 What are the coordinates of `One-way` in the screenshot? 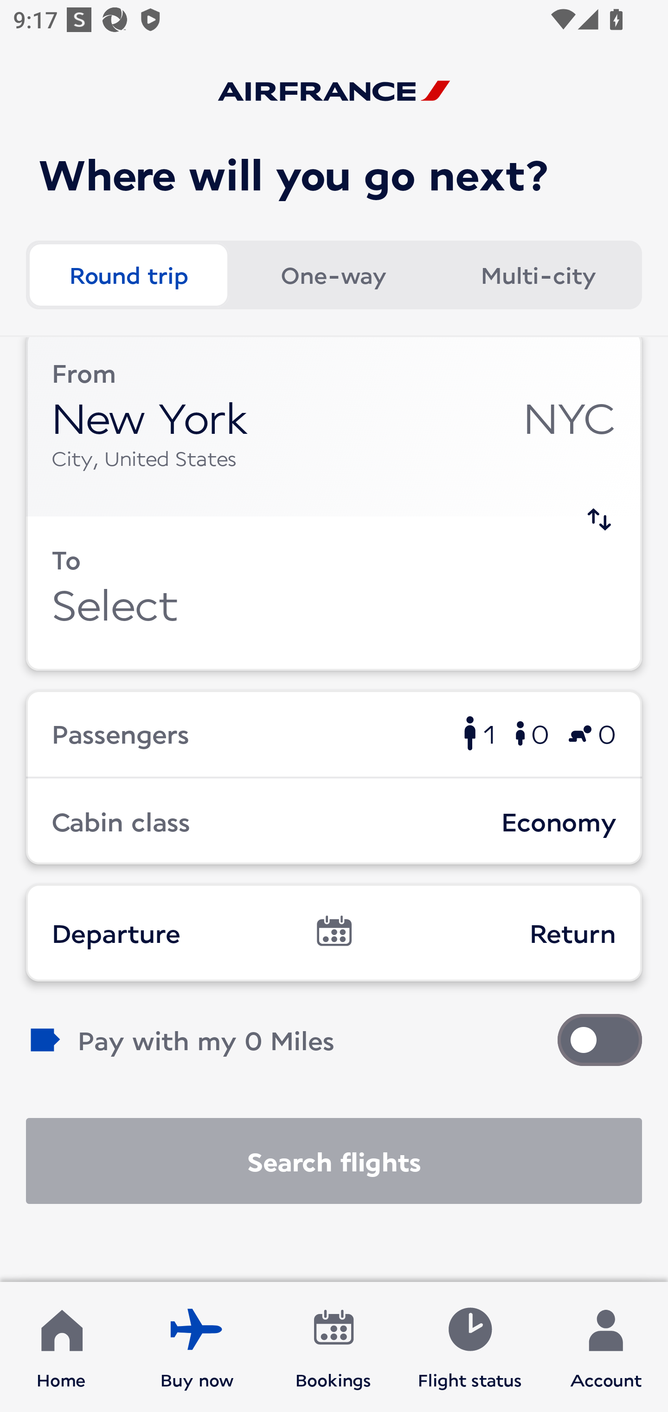 It's located at (333, 274).